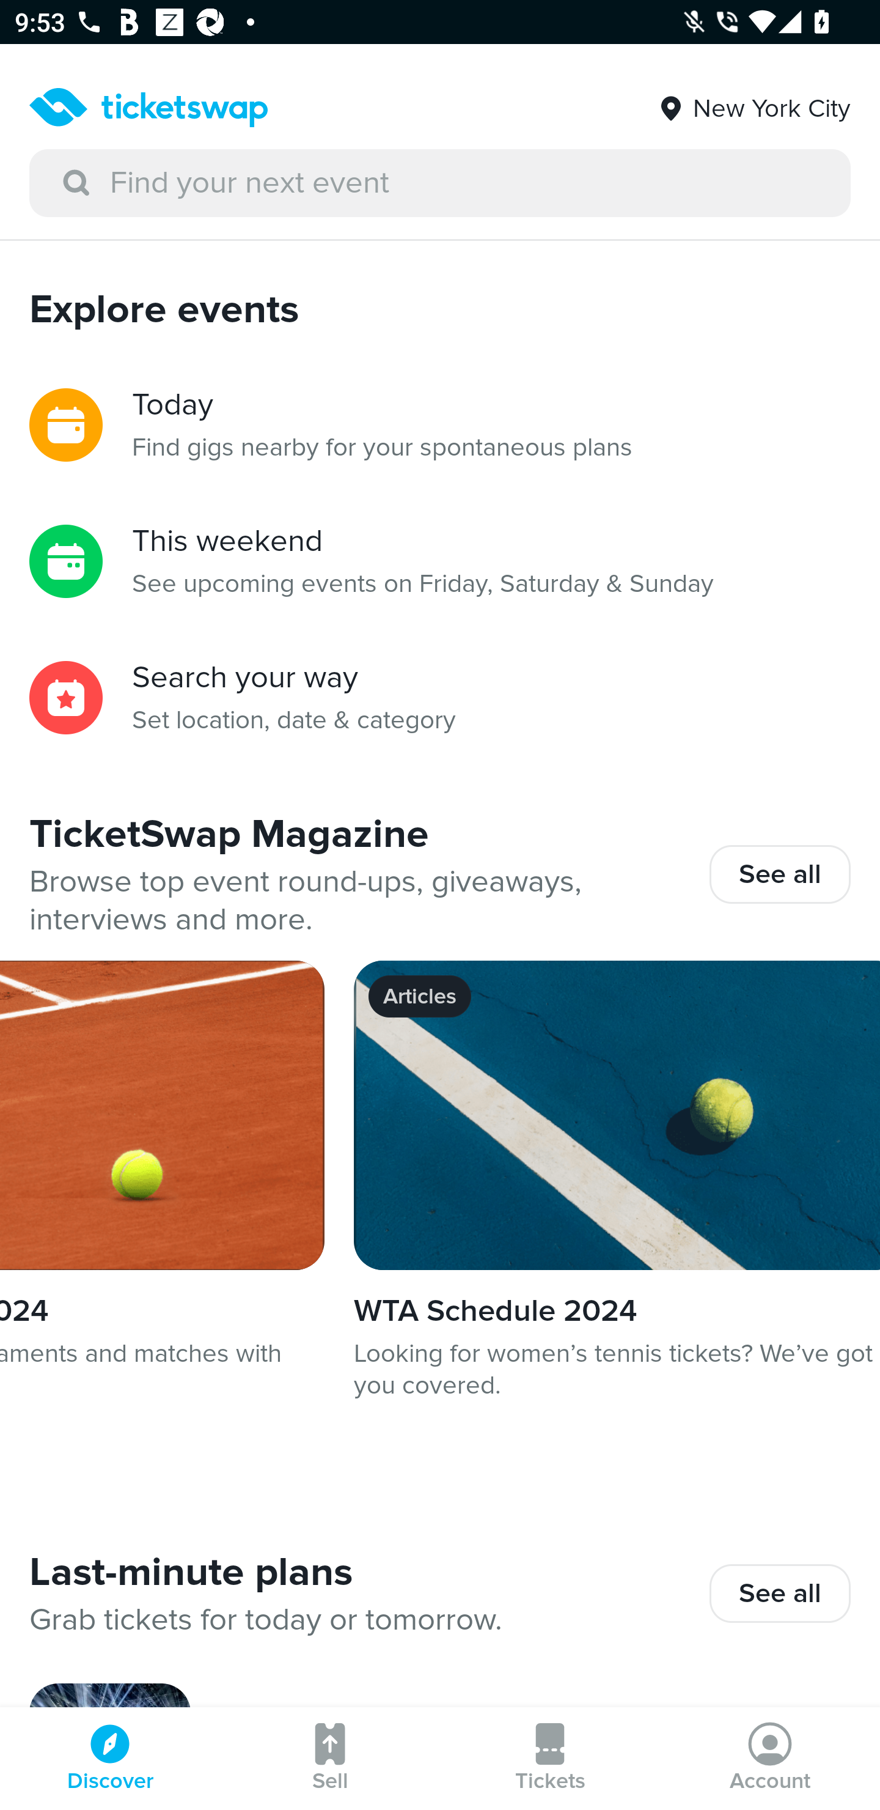 The width and height of the screenshot is (880, 1810). I want to click on Find your next event, so click(440, 183).